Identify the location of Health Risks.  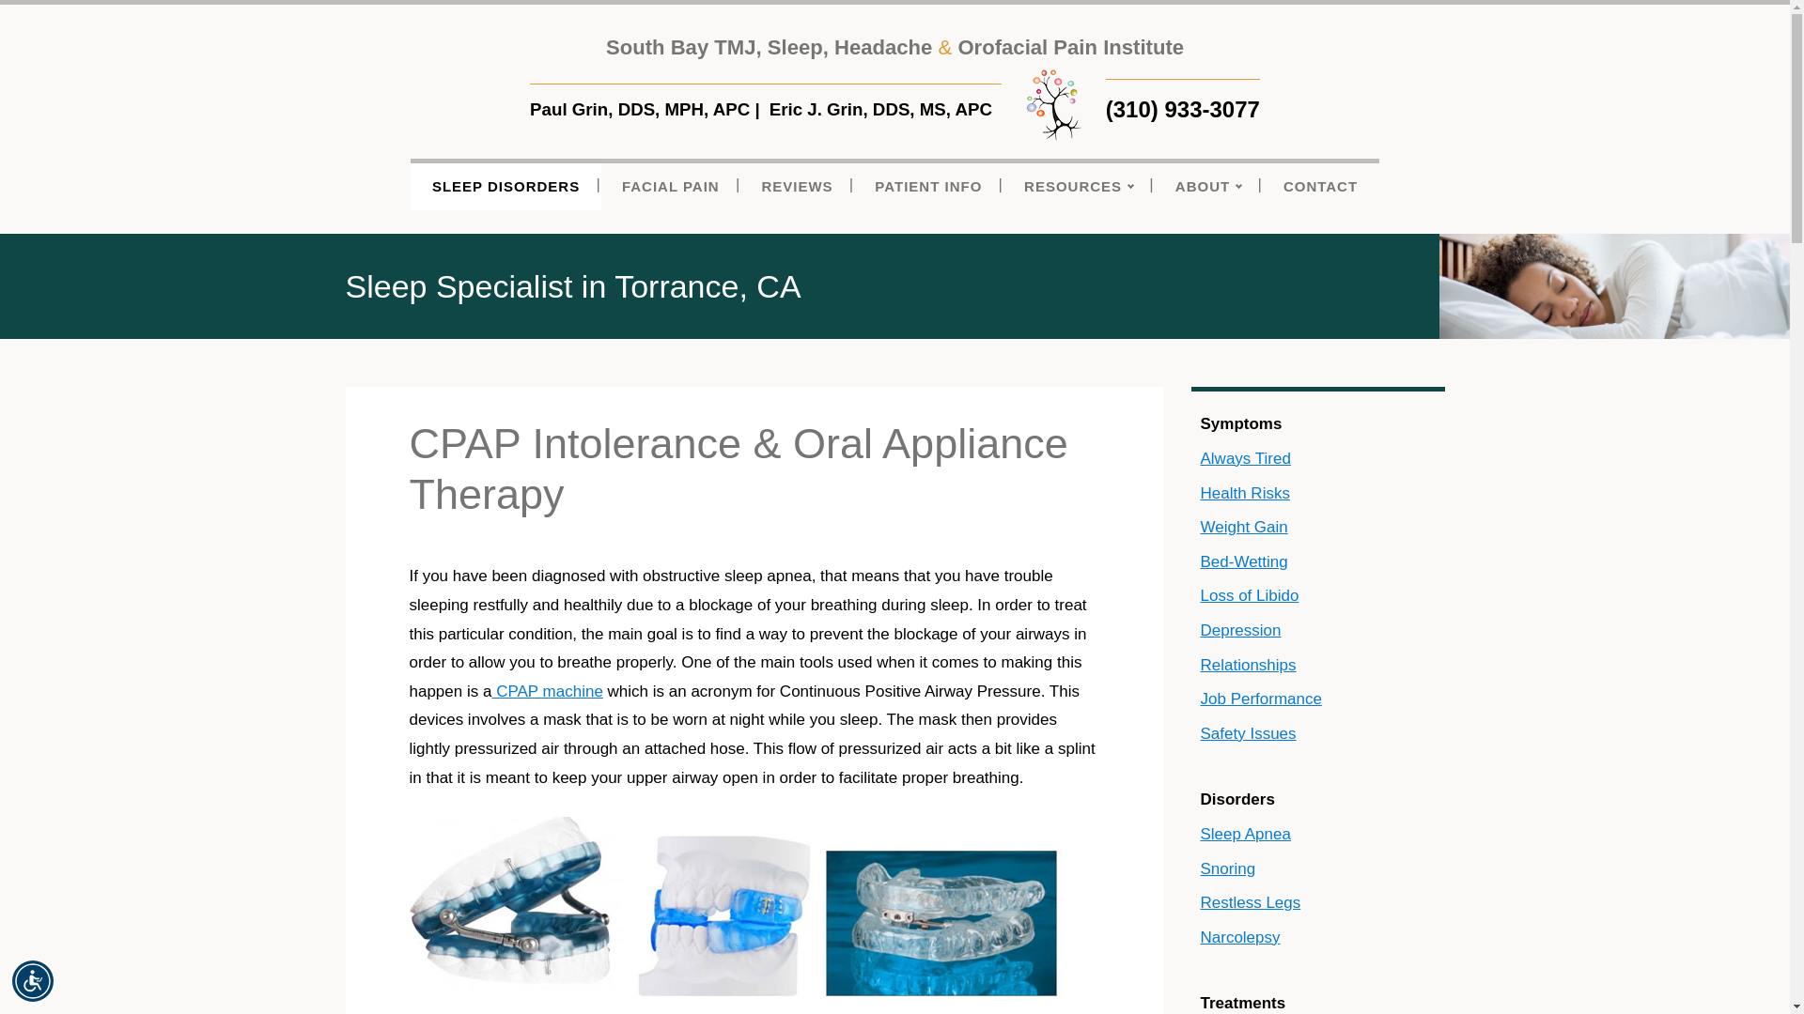
(1317, 494).